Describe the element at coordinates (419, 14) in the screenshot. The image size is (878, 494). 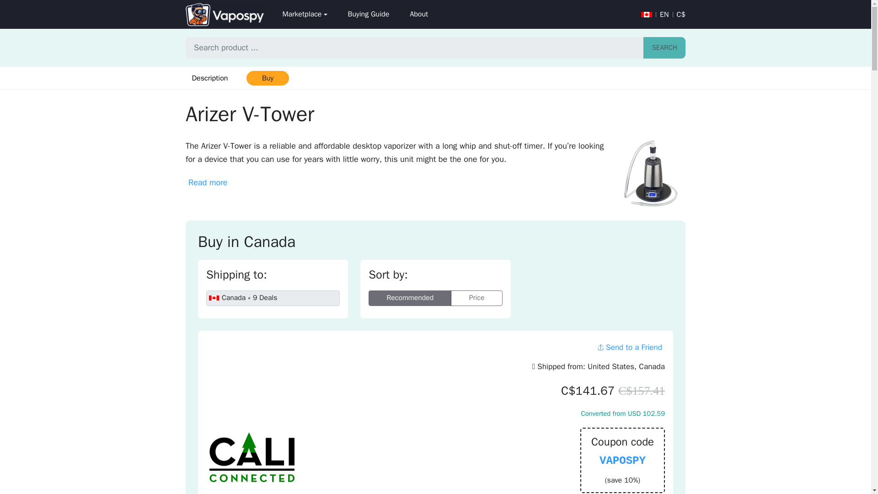
I see `About` at that location.